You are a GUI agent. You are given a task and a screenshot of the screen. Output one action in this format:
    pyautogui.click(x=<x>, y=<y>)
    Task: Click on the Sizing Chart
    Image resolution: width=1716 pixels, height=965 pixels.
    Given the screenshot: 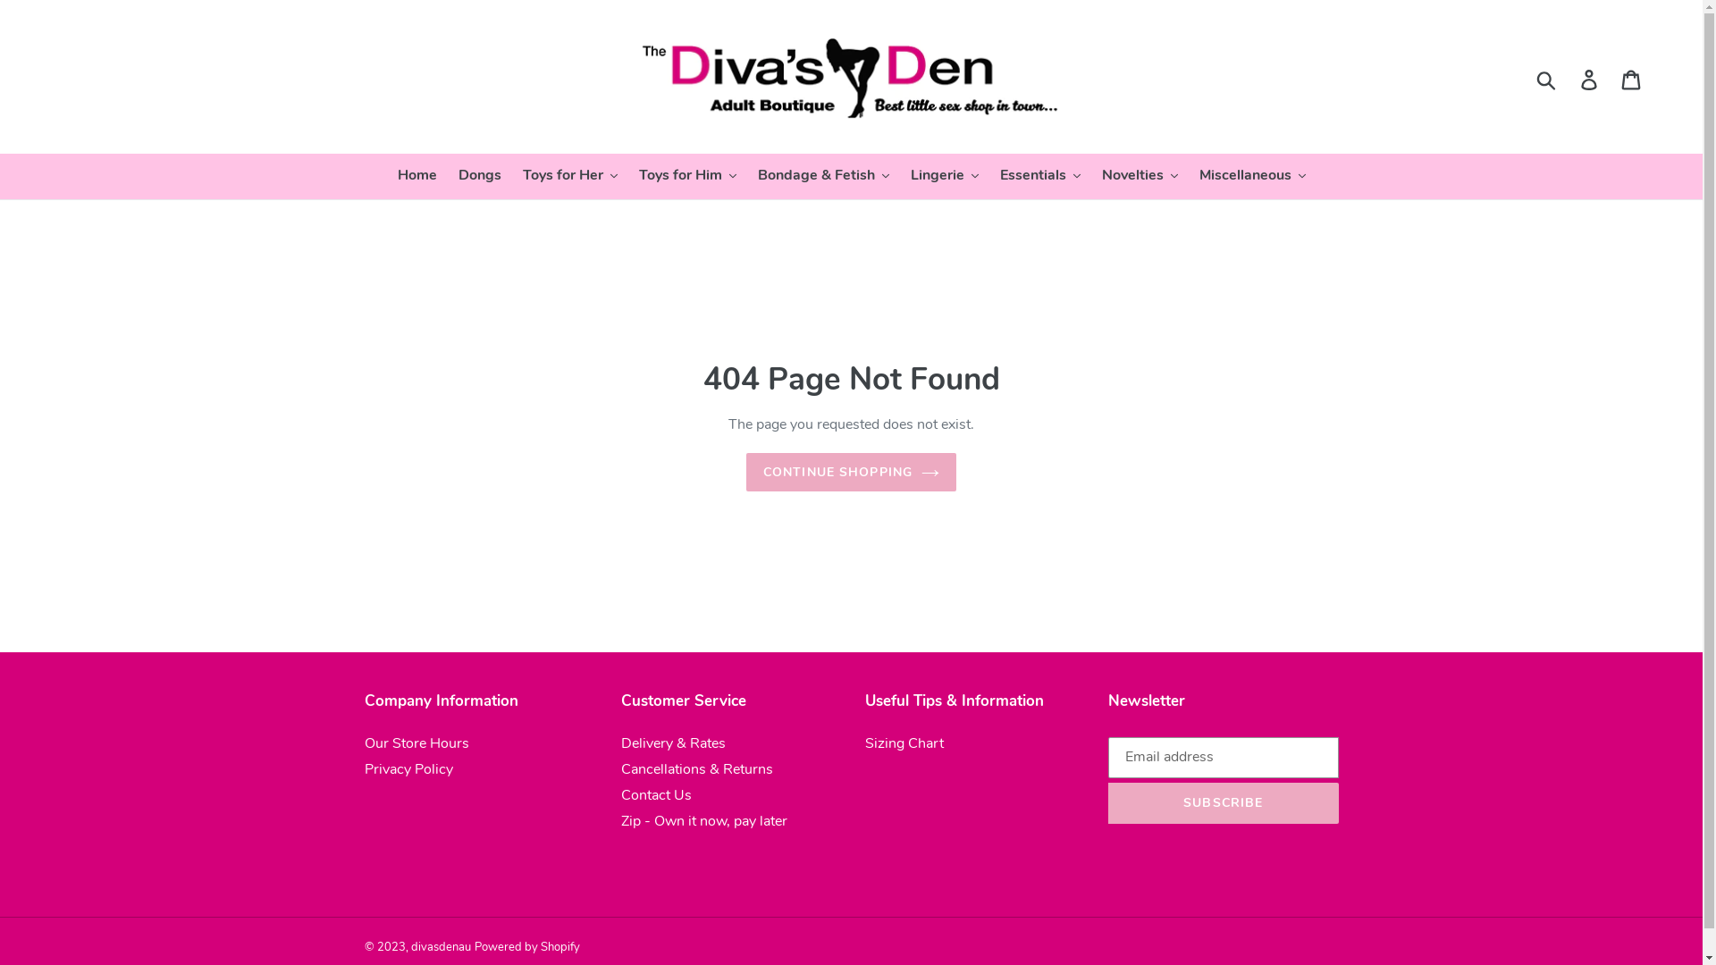 What is the action you would take?
    pyautogui.click(x=904, y=744)
    